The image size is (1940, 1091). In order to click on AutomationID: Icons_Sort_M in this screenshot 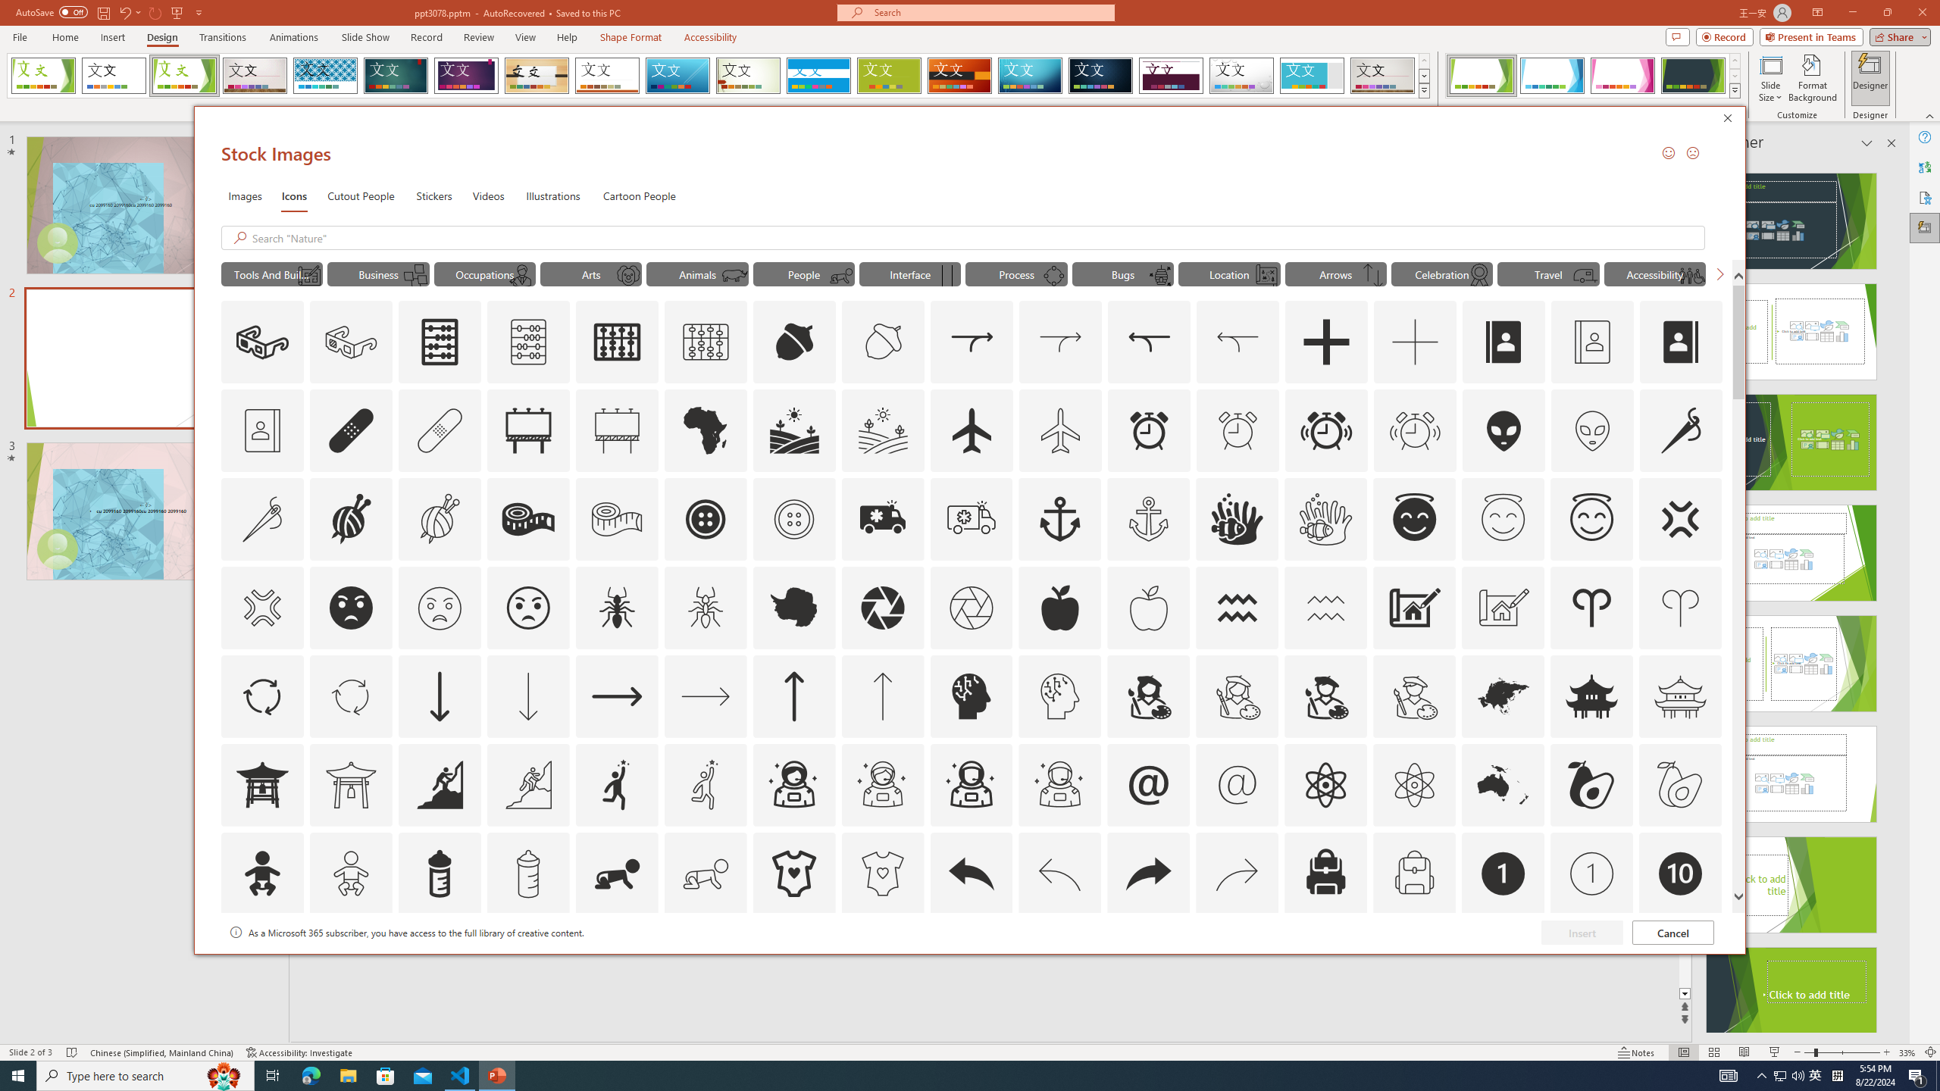, I will do `click(1373, 275)`.